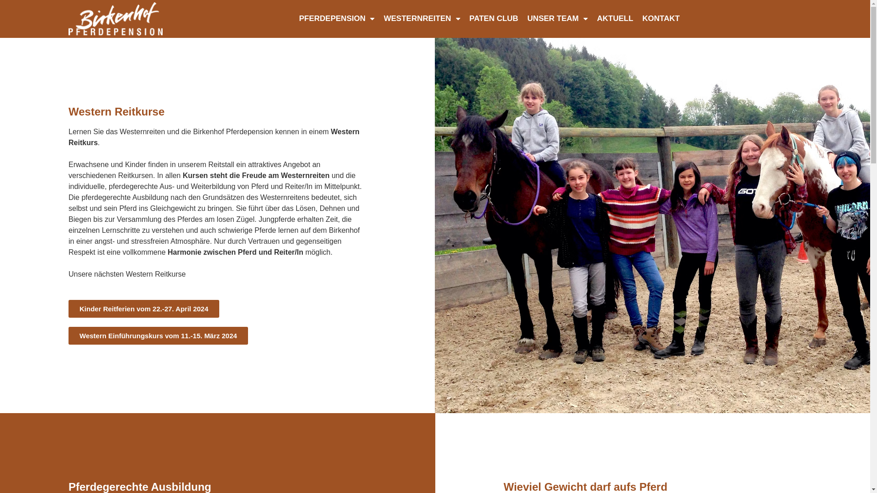 This screenshot has height=493, width=877. Describe the element at coordinates (422, 19) in the screenshot. I see `WESTERNREITEN` at that location.